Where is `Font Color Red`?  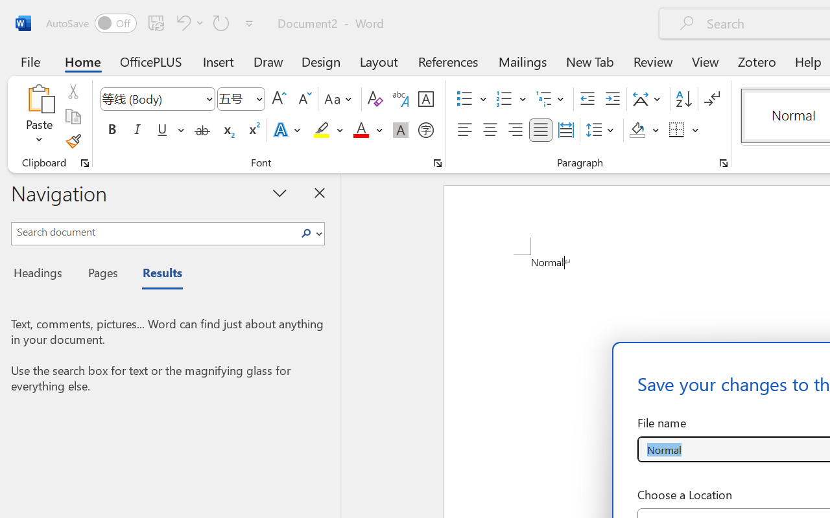
Font Color Red is located at coordinates (361, 130).